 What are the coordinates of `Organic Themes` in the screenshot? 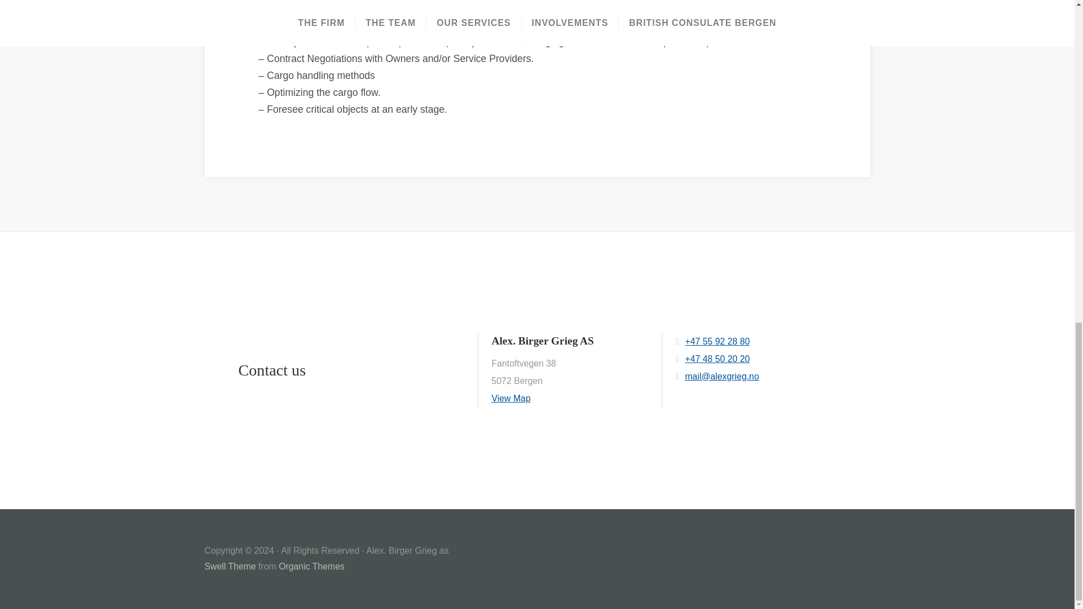 It's located at (311, 566).